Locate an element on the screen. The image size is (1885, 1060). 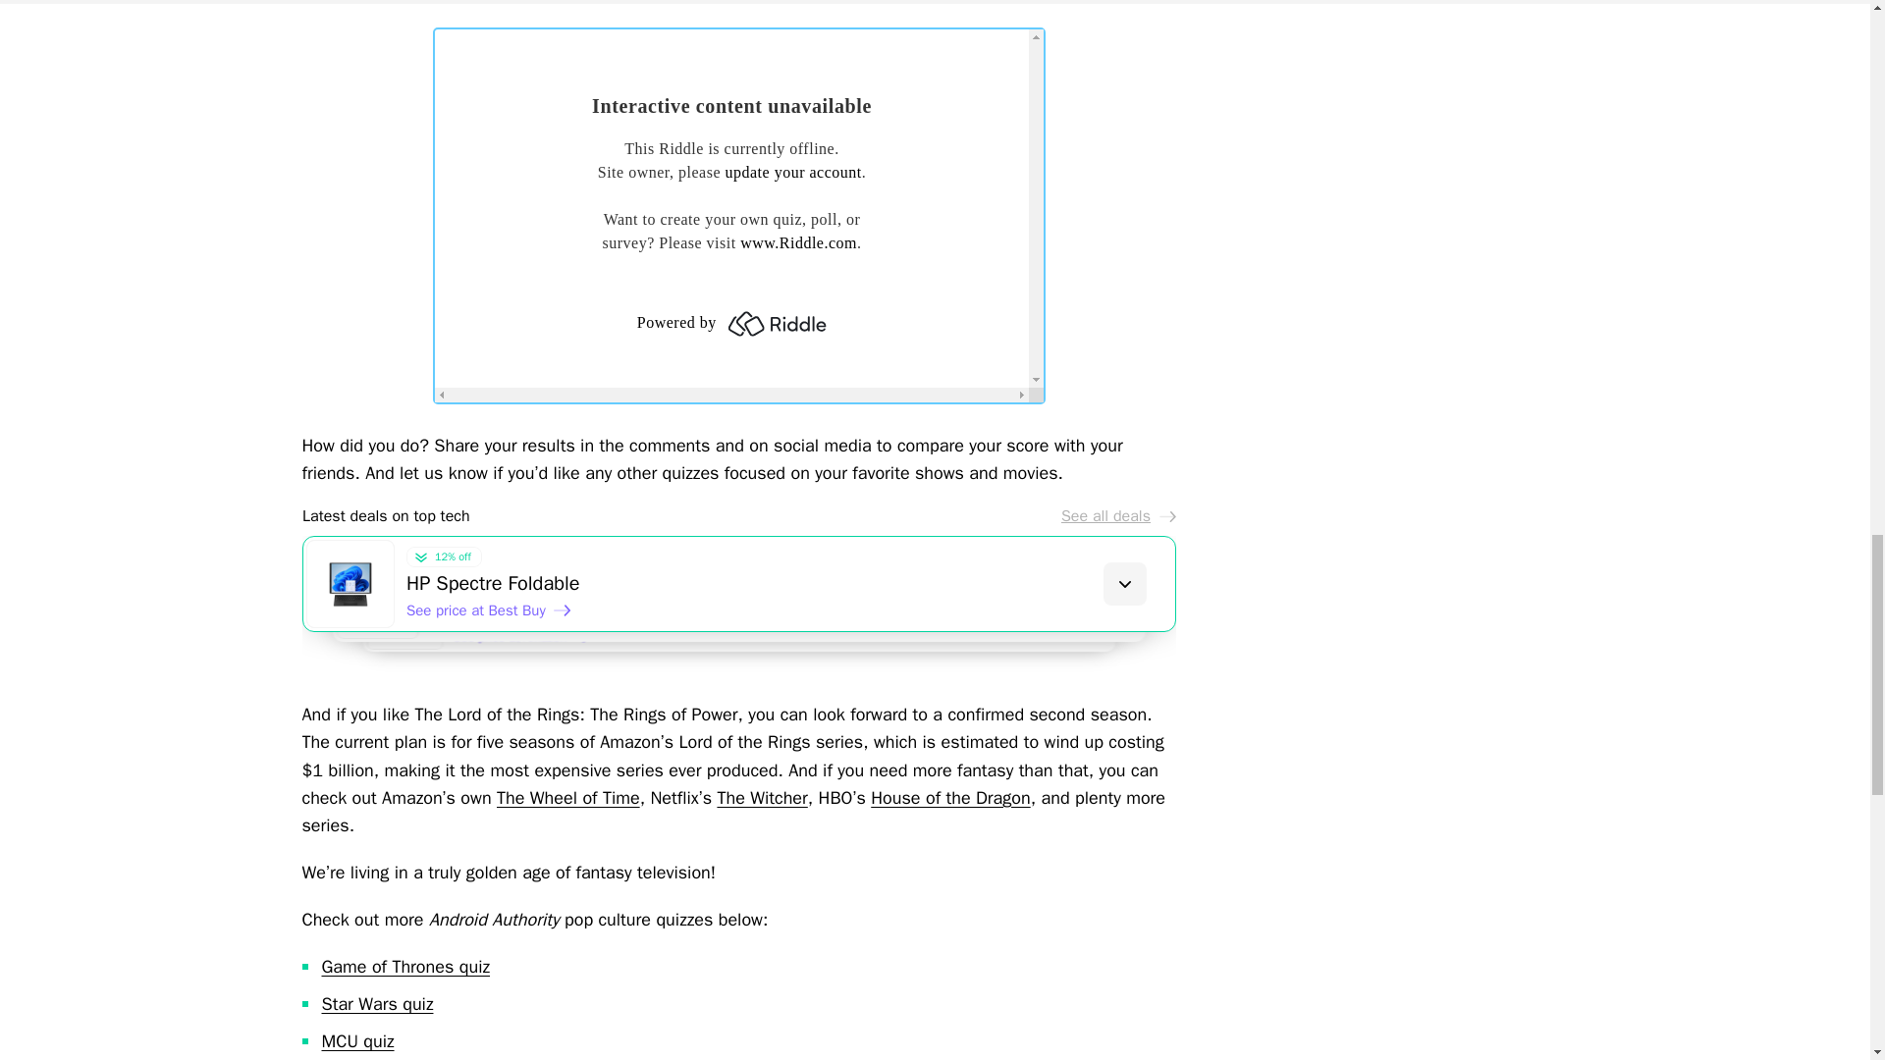
HP Spectre Foldable is located at coordinates (789, 584).